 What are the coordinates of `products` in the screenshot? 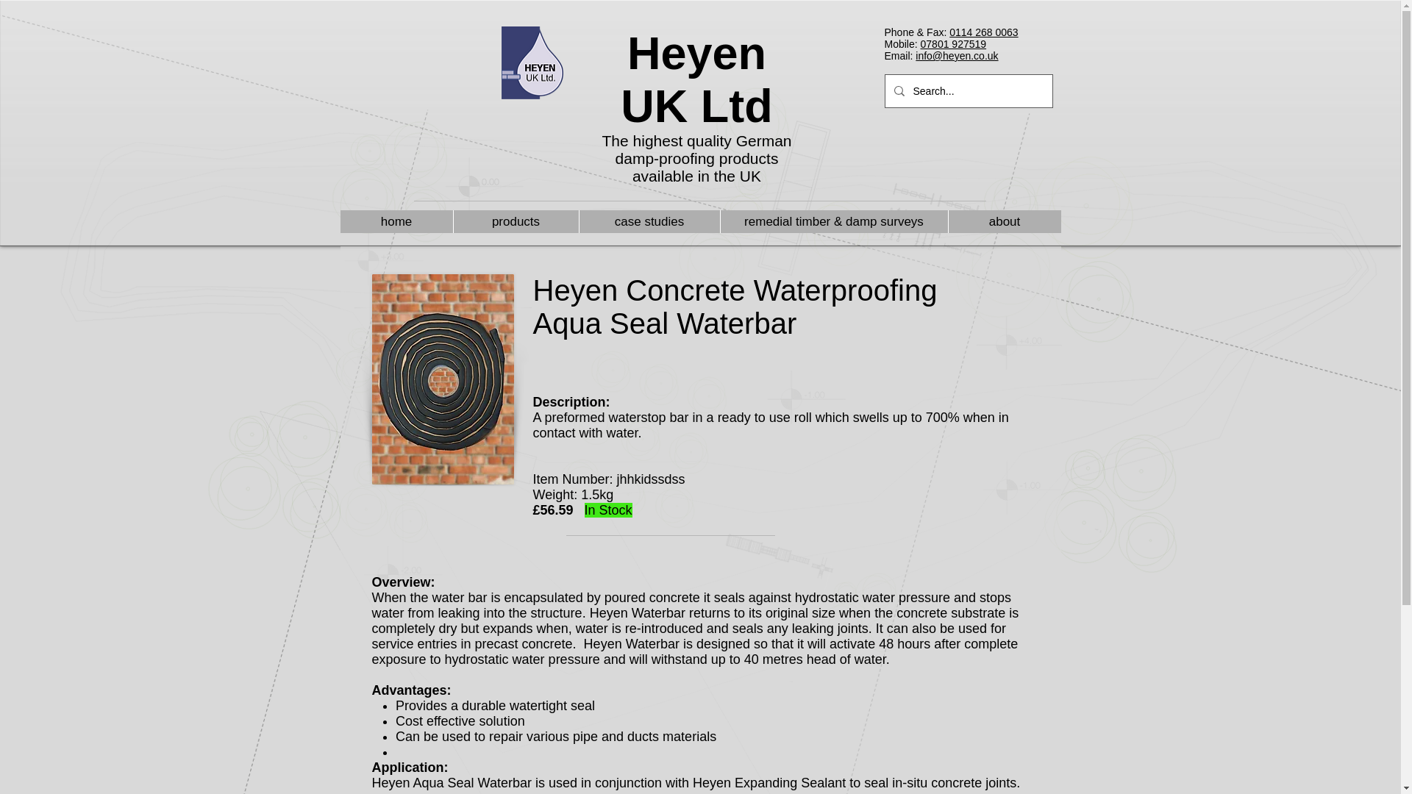 It's located at (516, 222).